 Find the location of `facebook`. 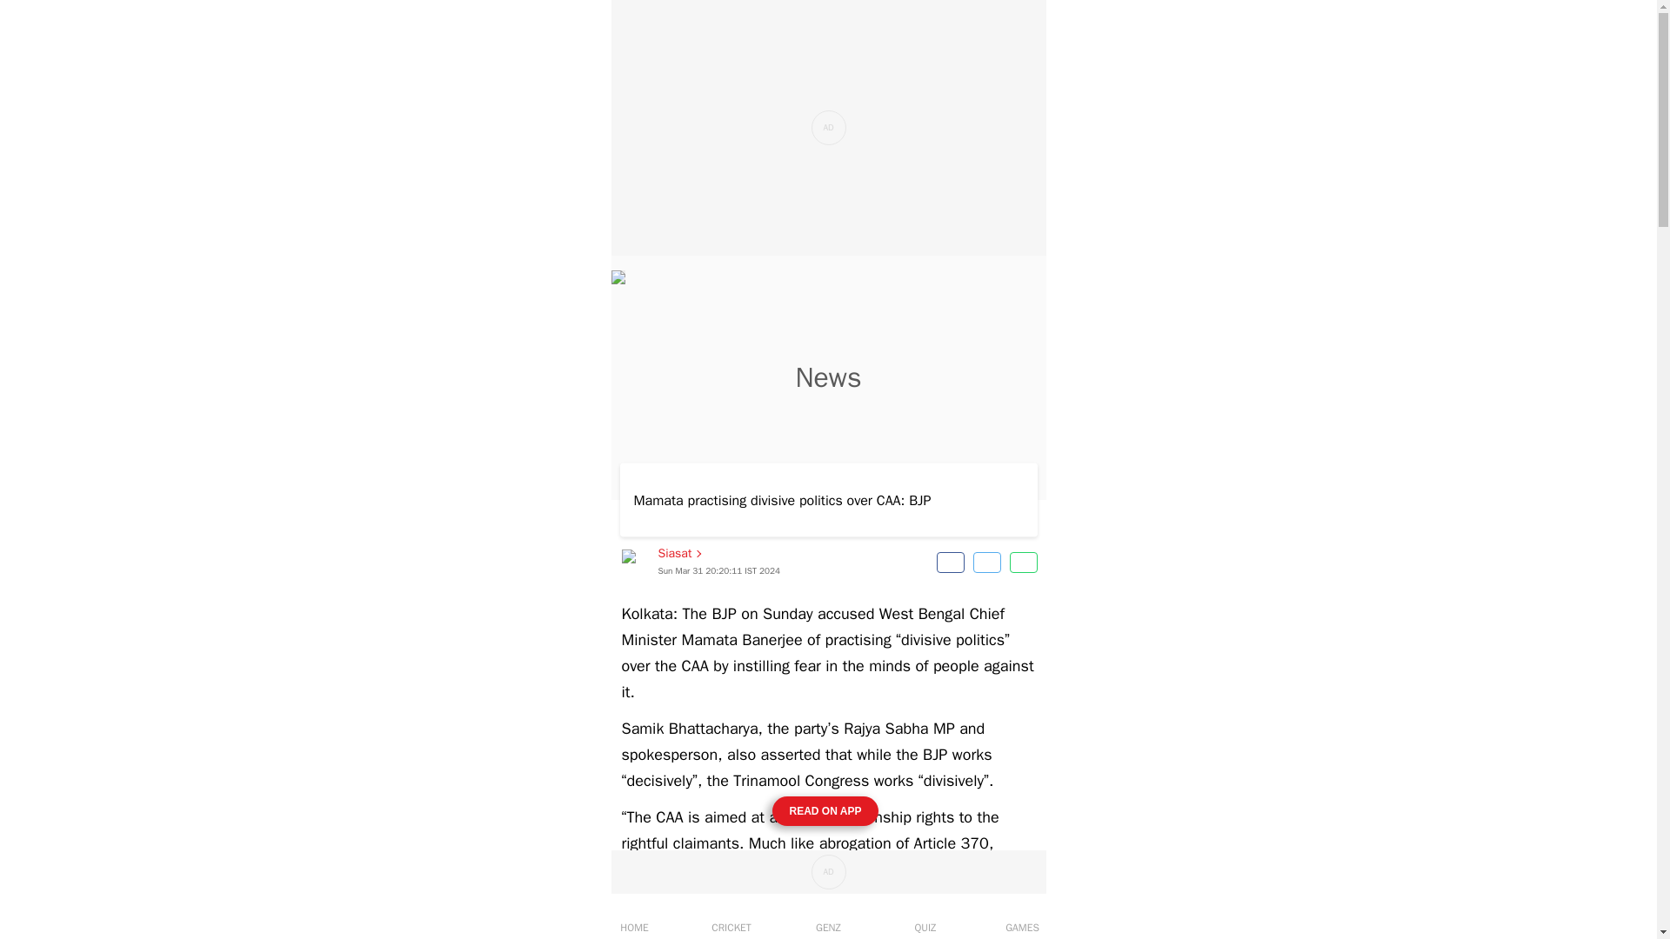

facebook is located at coordinates (700, 562).